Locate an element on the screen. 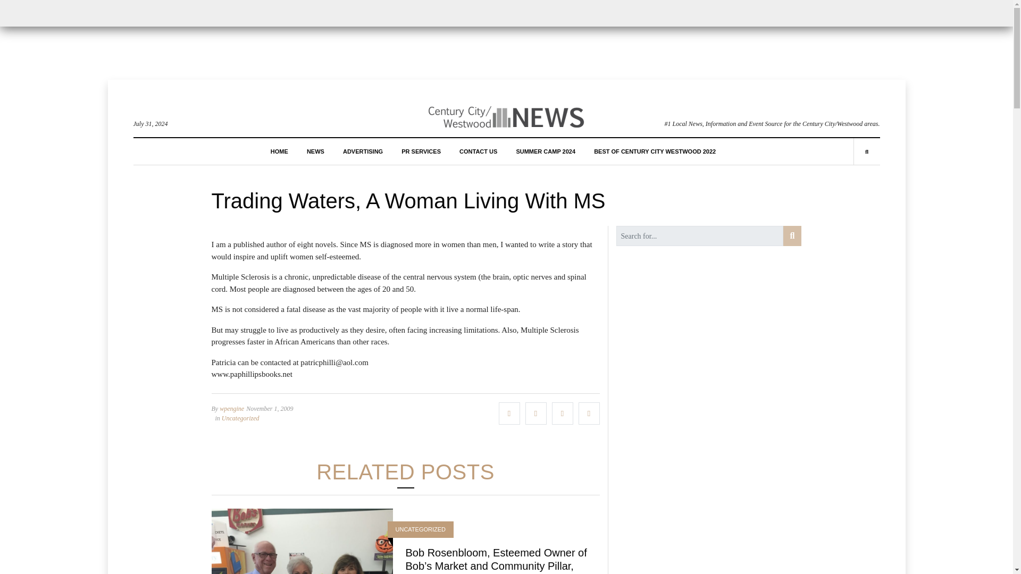  wpengine is located at coordinates (231, 409).